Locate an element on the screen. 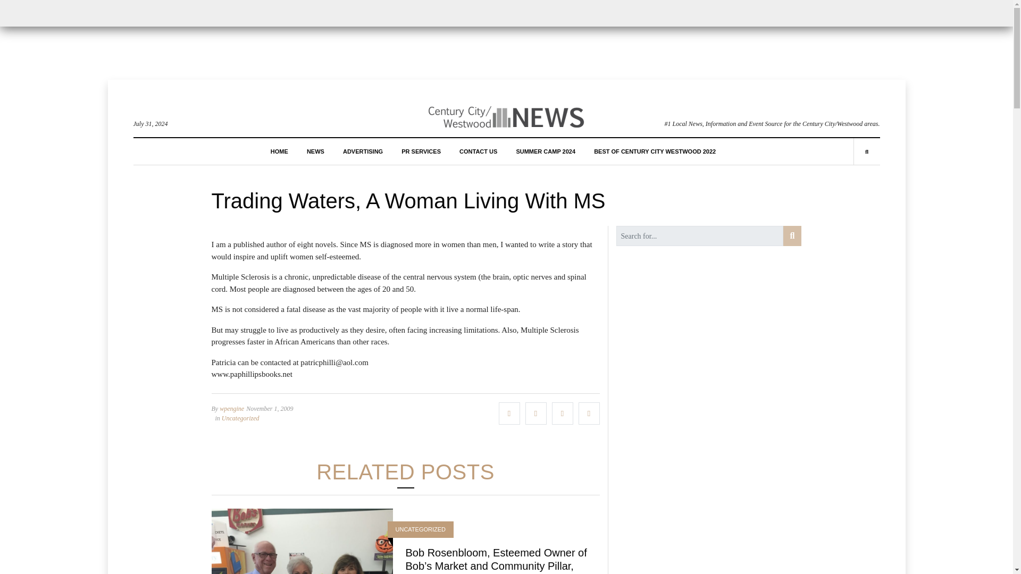  wpengine is located at coordinates (231, 409).